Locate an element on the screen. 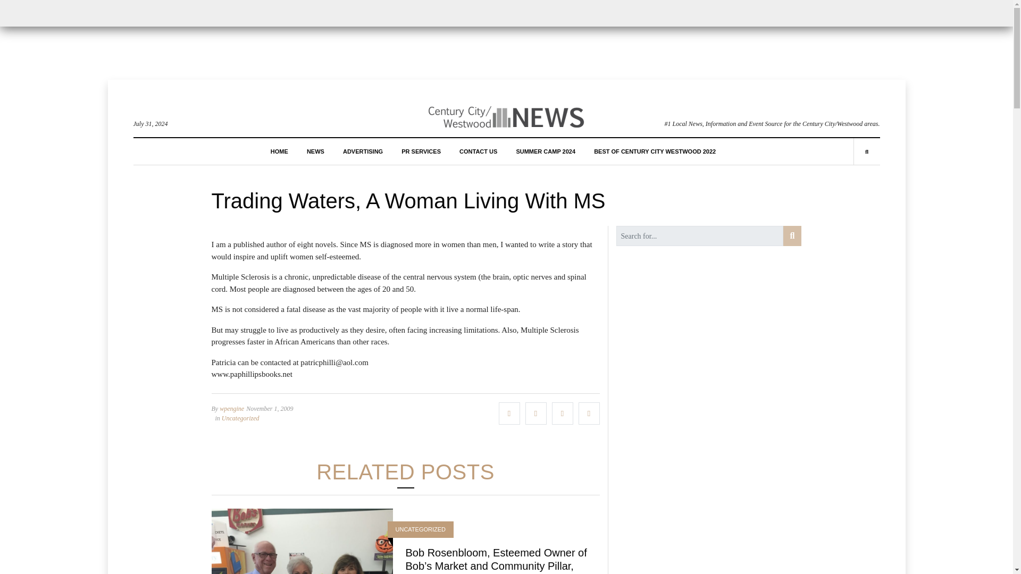  wpengine is located at coordinates (231, 409).